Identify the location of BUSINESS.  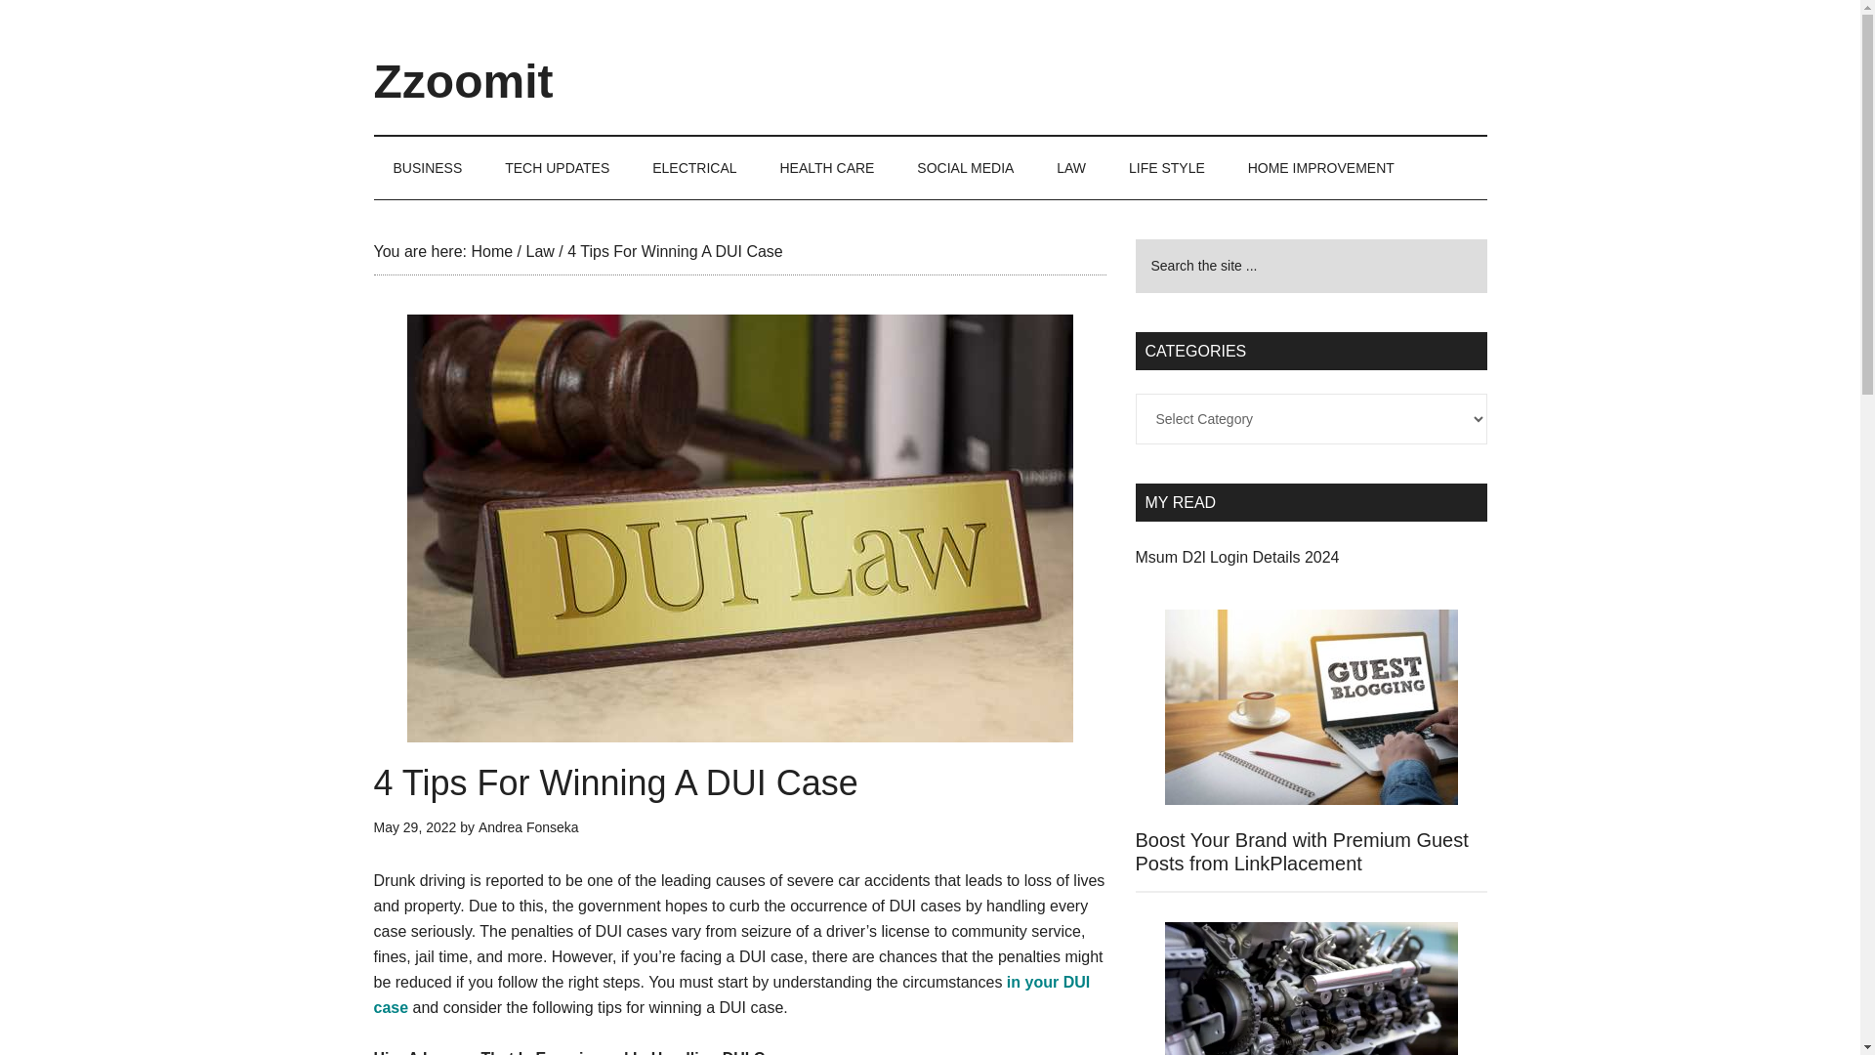
(428, 168).